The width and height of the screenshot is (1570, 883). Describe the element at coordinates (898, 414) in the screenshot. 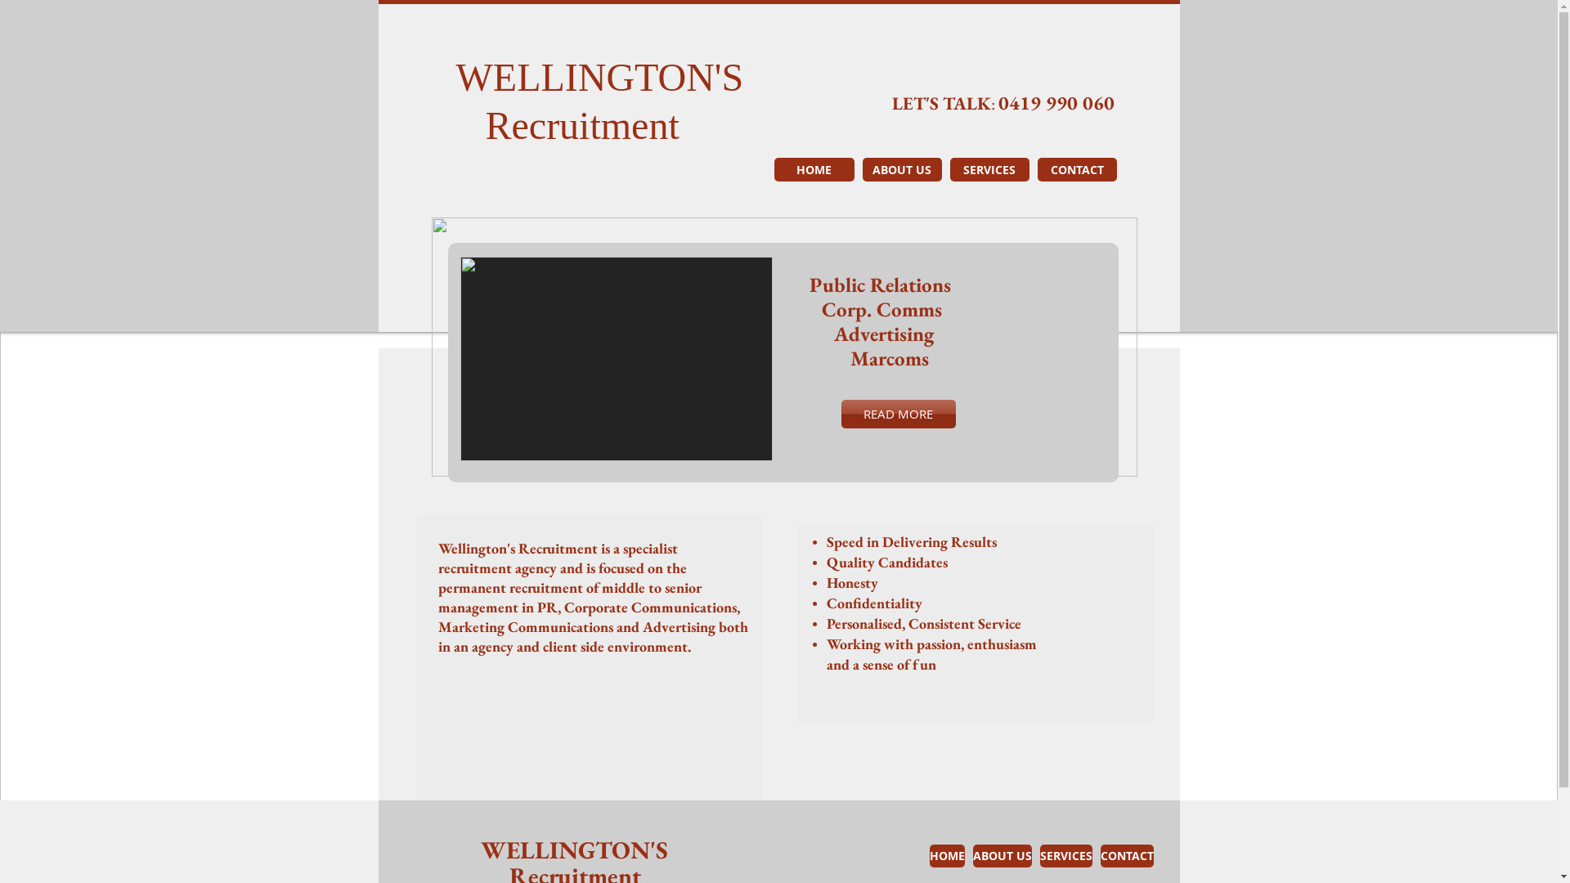

I see `READ MORE` at that location.